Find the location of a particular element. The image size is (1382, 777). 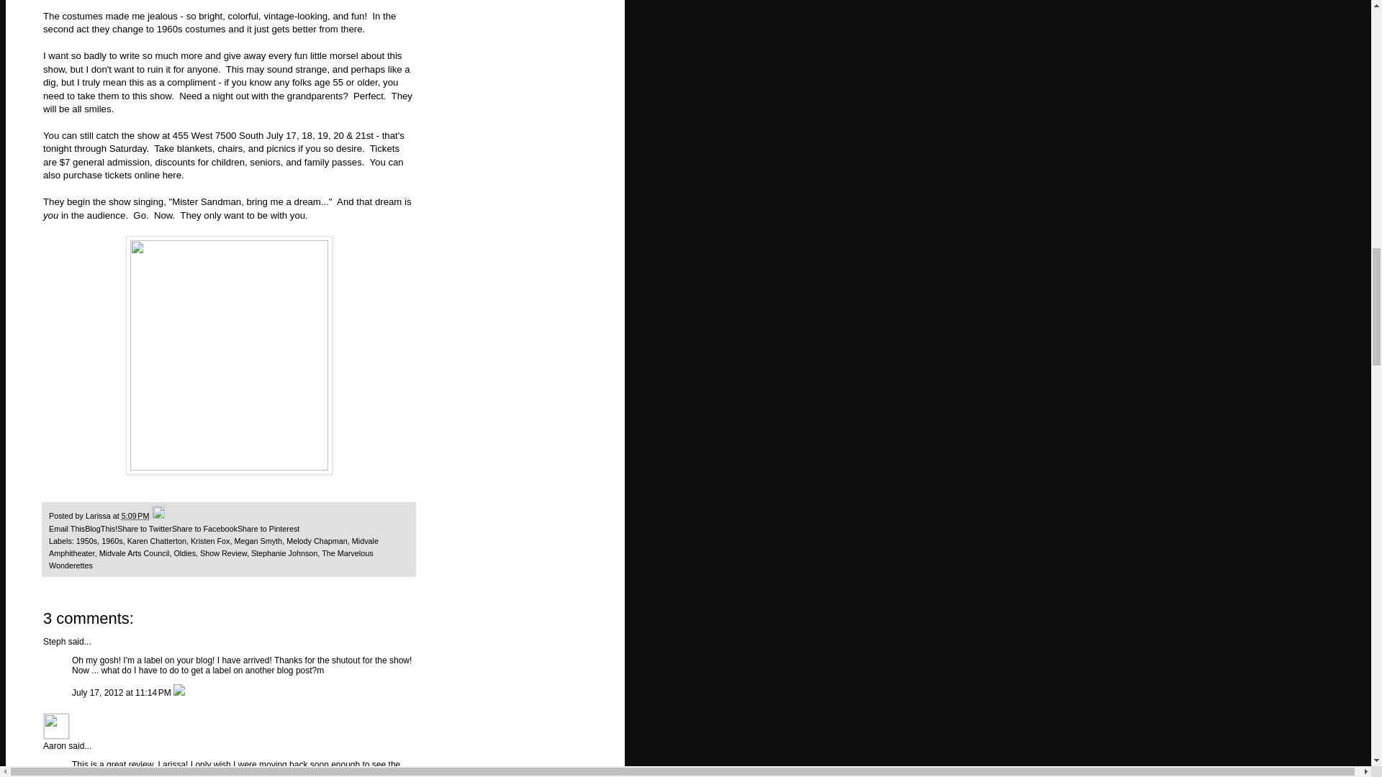

author profile is located at coordinates (99, 515).